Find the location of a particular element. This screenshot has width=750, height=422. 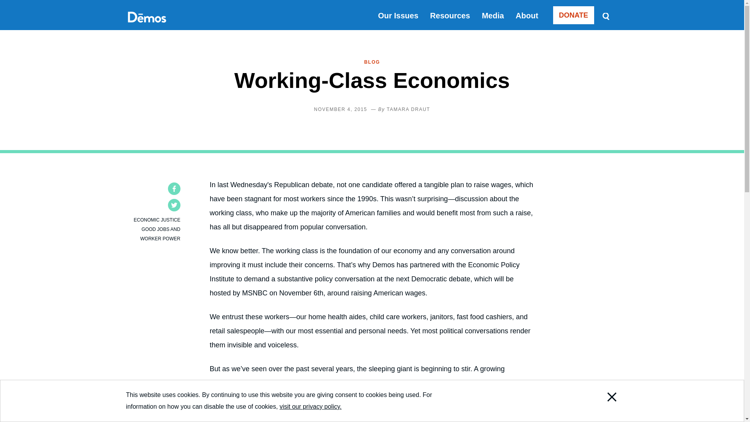

Facebook is located at coordinates (174, 188).